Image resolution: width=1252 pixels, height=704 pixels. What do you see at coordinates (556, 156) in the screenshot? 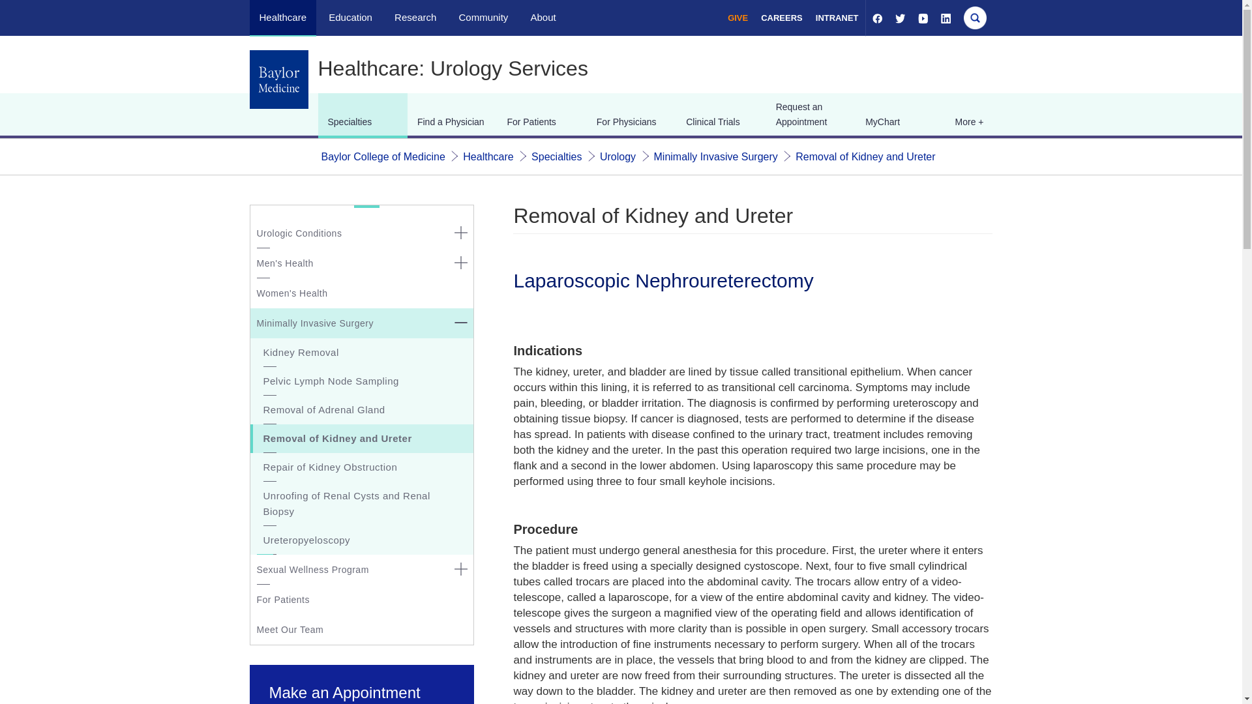
I see `Specialties` at bounding box center [556, 156].